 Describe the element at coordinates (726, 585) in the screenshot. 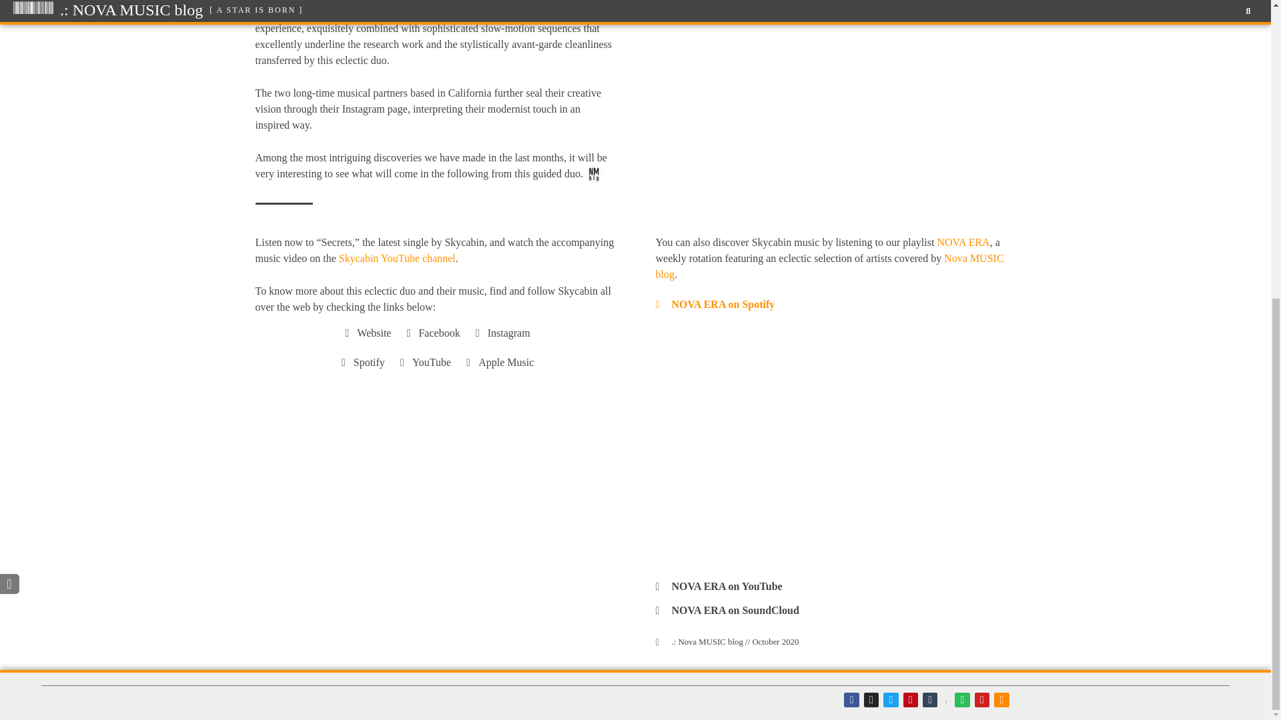

I see `NOVA ERA on YouTube` at that location.